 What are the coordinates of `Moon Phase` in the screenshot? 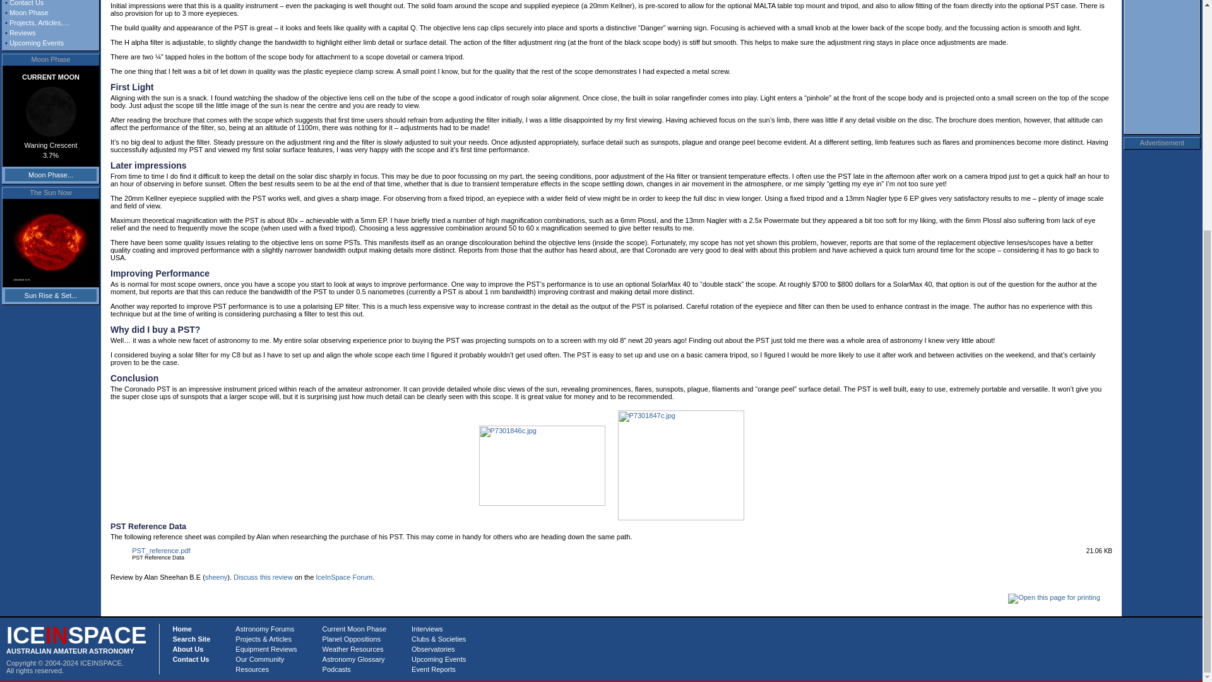 It's located at (29, 13).